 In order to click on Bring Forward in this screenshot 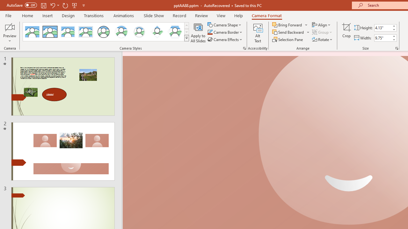, I will do `click(290, 25)`.